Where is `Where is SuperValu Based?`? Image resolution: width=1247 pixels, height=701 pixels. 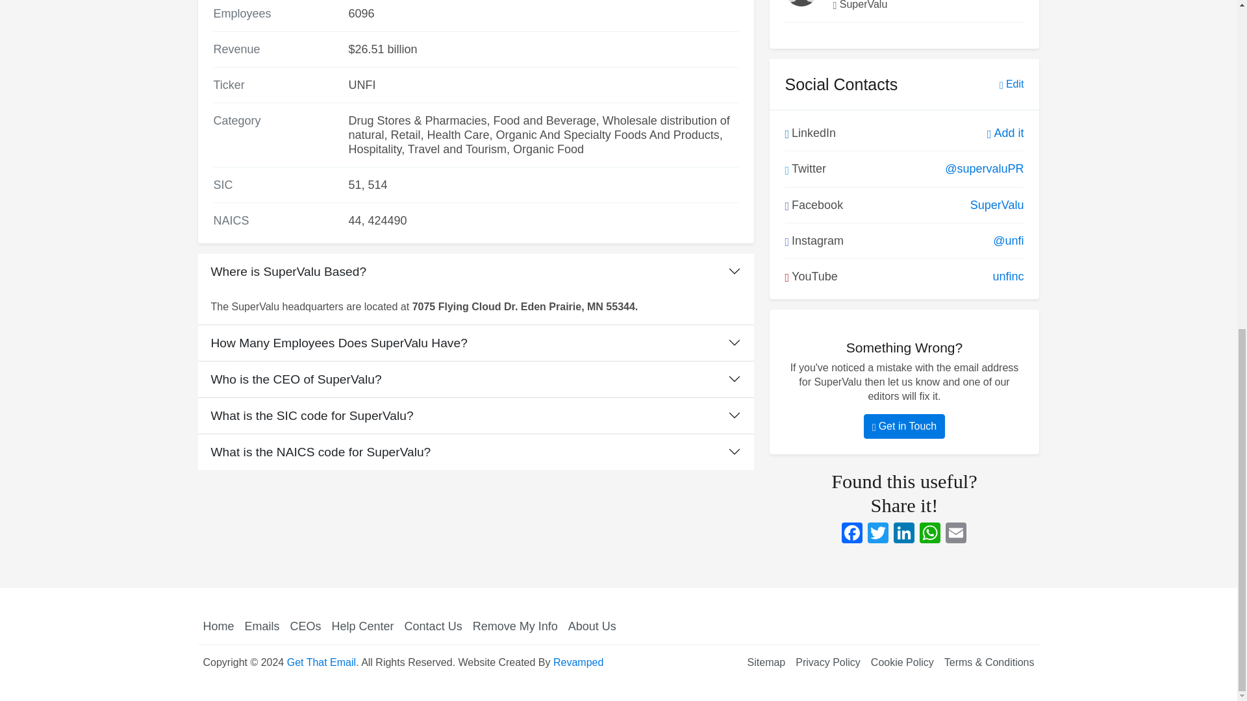 Where is SuperValu Based? is located at coordinates (475, 271).